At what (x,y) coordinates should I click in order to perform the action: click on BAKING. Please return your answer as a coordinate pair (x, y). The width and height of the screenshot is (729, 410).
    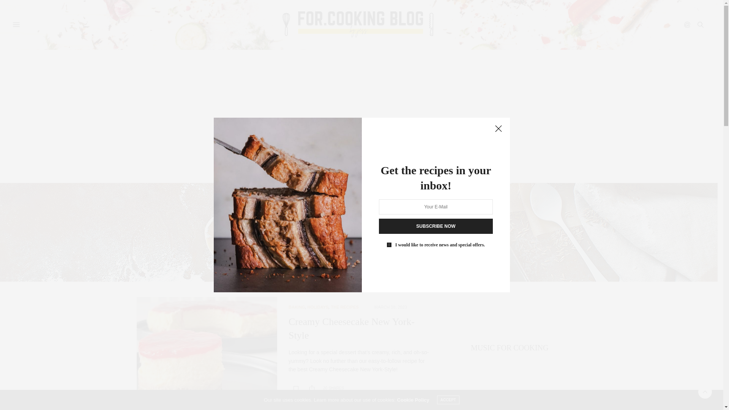
    Looking at the image, I should click on (368, 173).